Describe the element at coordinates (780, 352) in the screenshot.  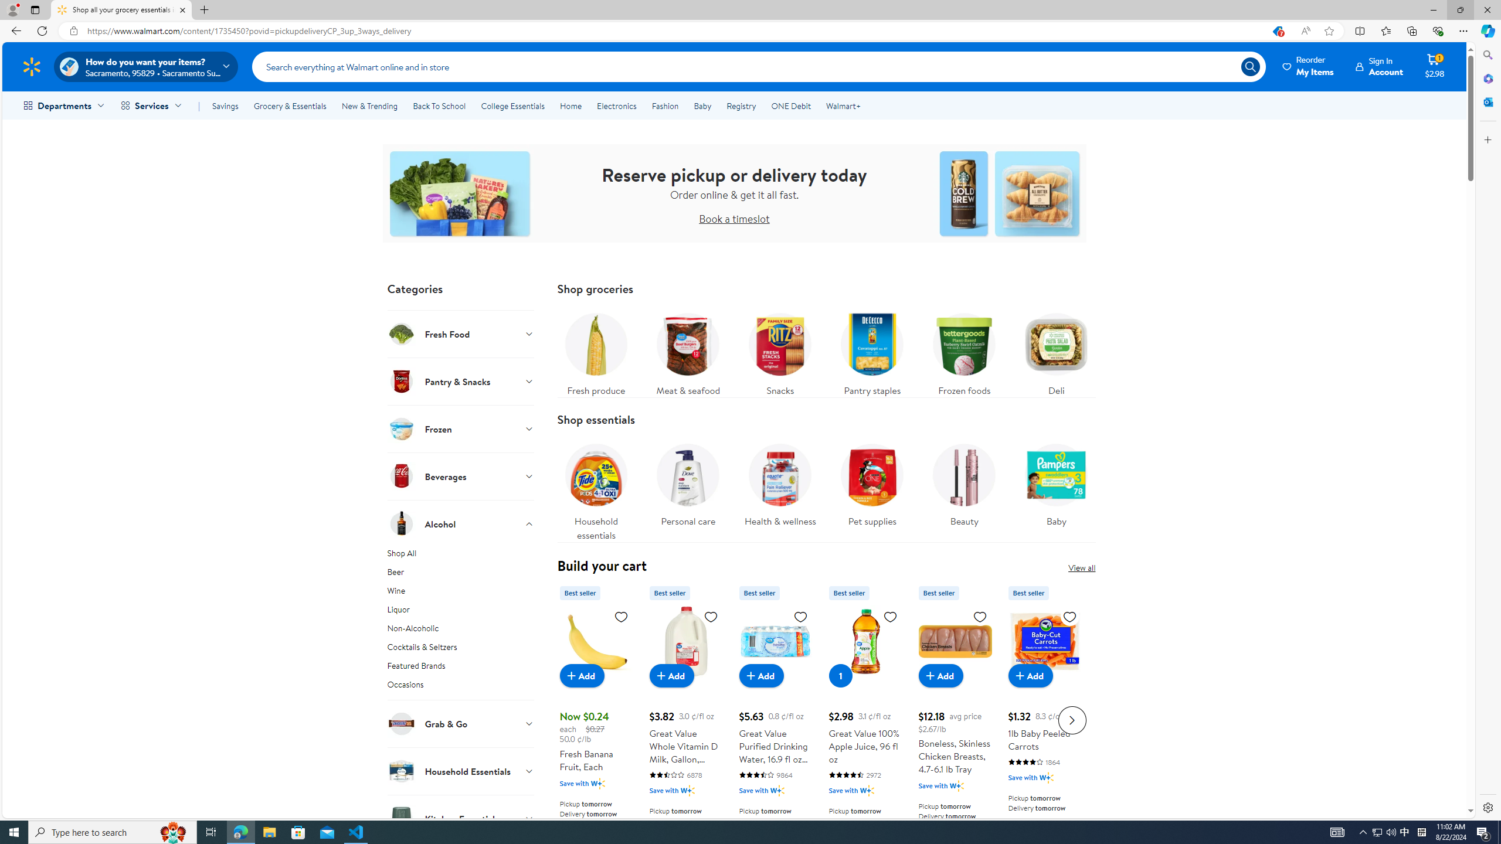
I see `Snacks` at that location.